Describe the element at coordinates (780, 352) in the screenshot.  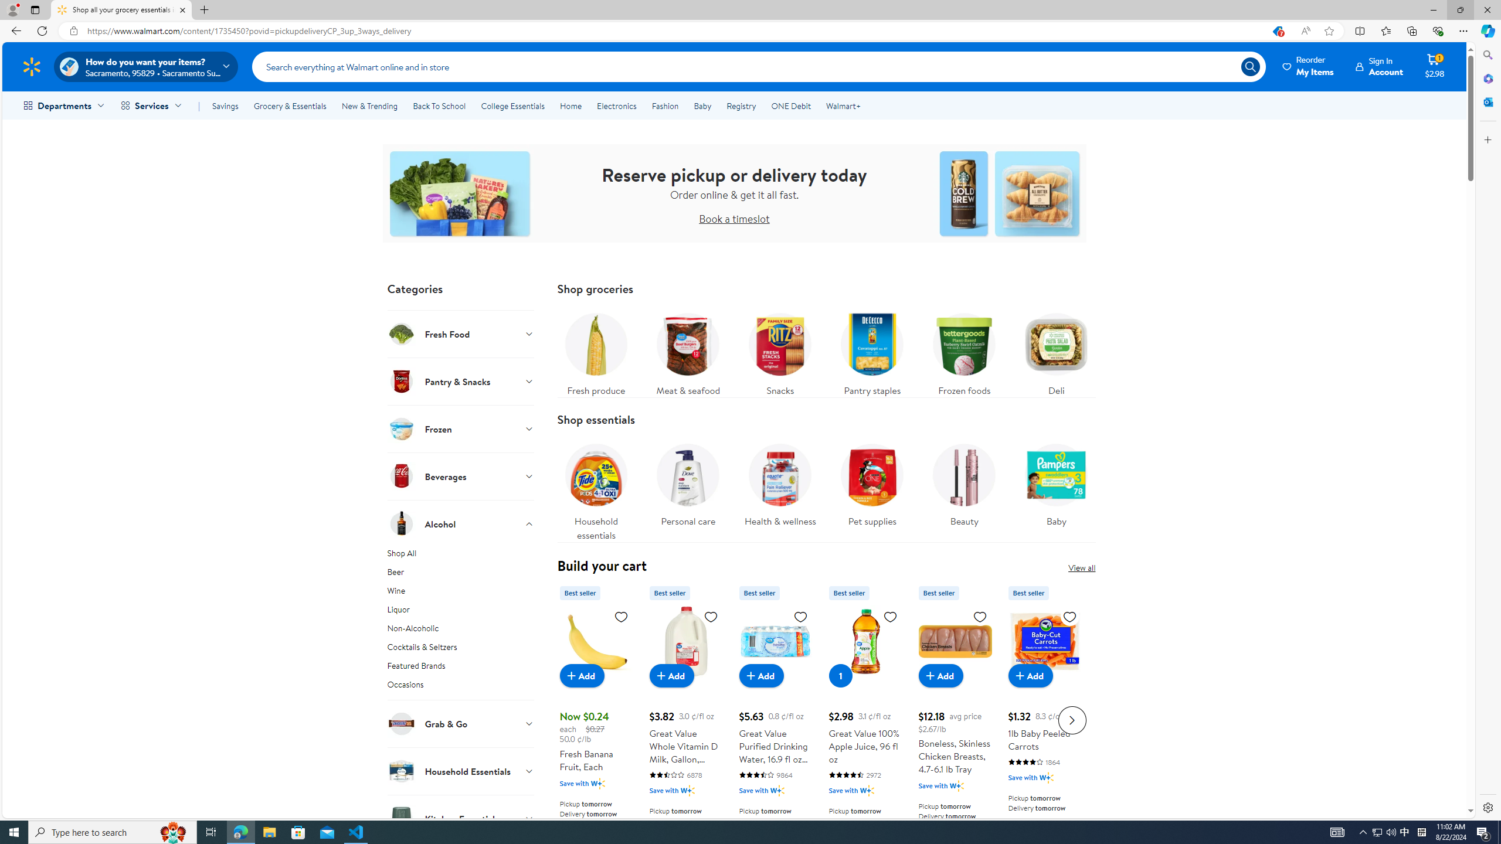
I see `Snacks` at that location.